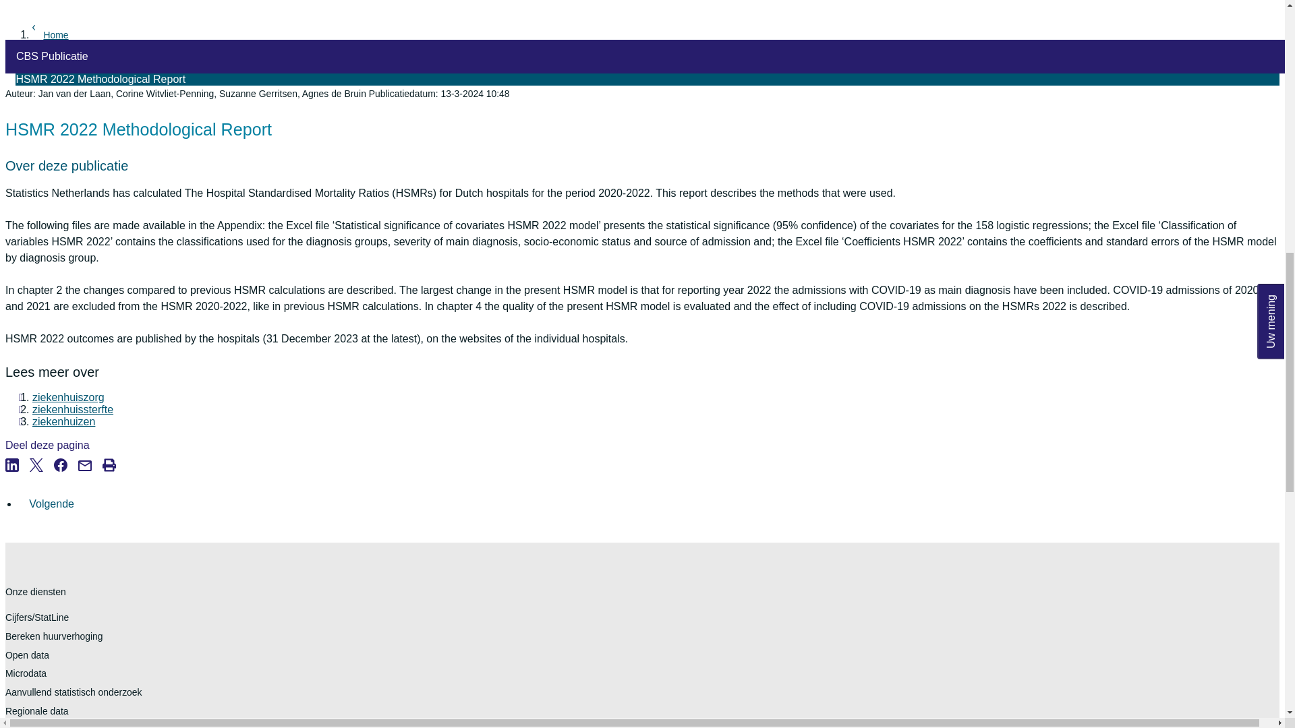 This screenshot has height=728, width=1295. Describe the element at coordinates (42, 481) in the screenshot. I see `Deel deze pagina op X` at that location.